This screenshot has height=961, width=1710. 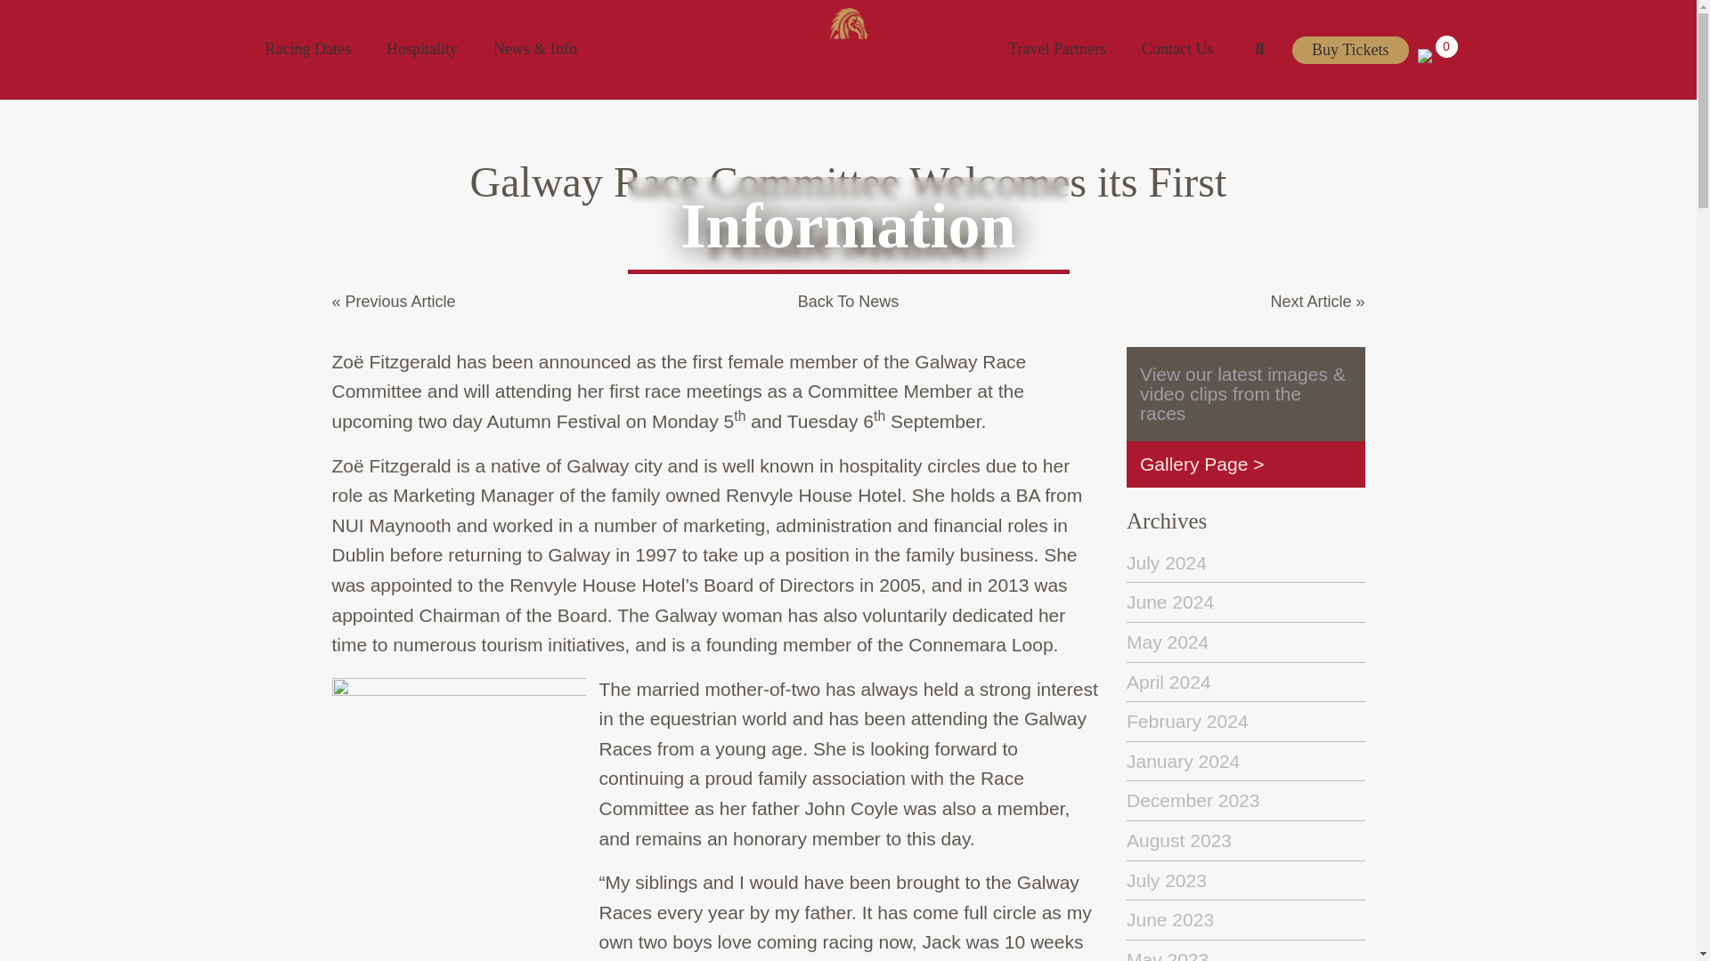 I want to click on Shop Window Competition 2024, so click(x=721, y=16).